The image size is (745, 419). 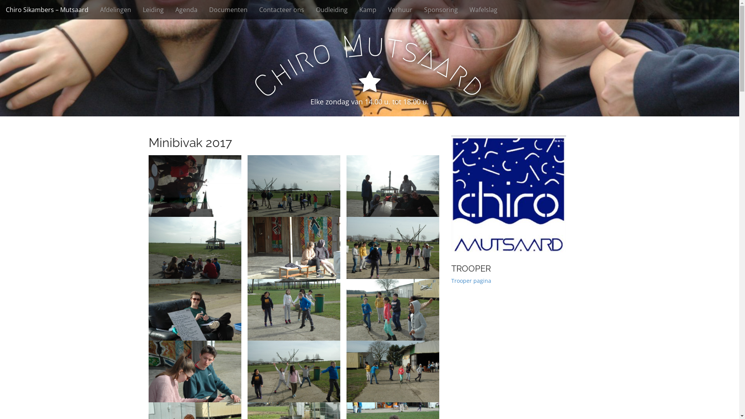 I want to click on Chiro Mutsaard, so click(x=369, y=45).